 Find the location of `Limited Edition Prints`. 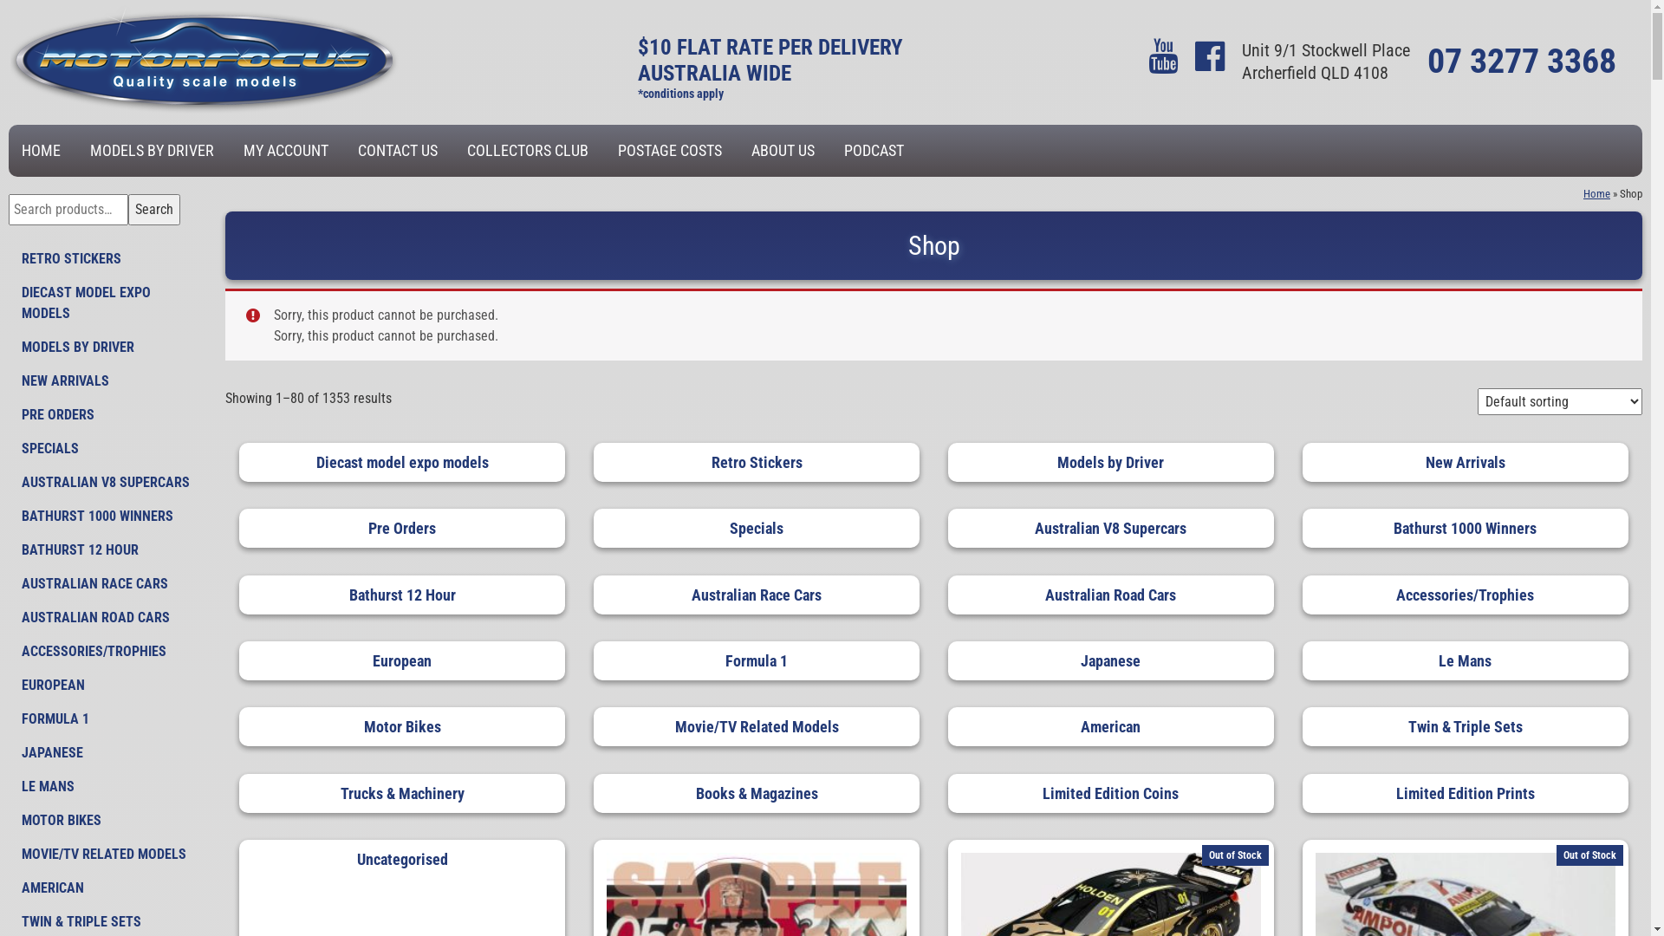

Limited Edition Prints is located at coordinates (1466, 794).